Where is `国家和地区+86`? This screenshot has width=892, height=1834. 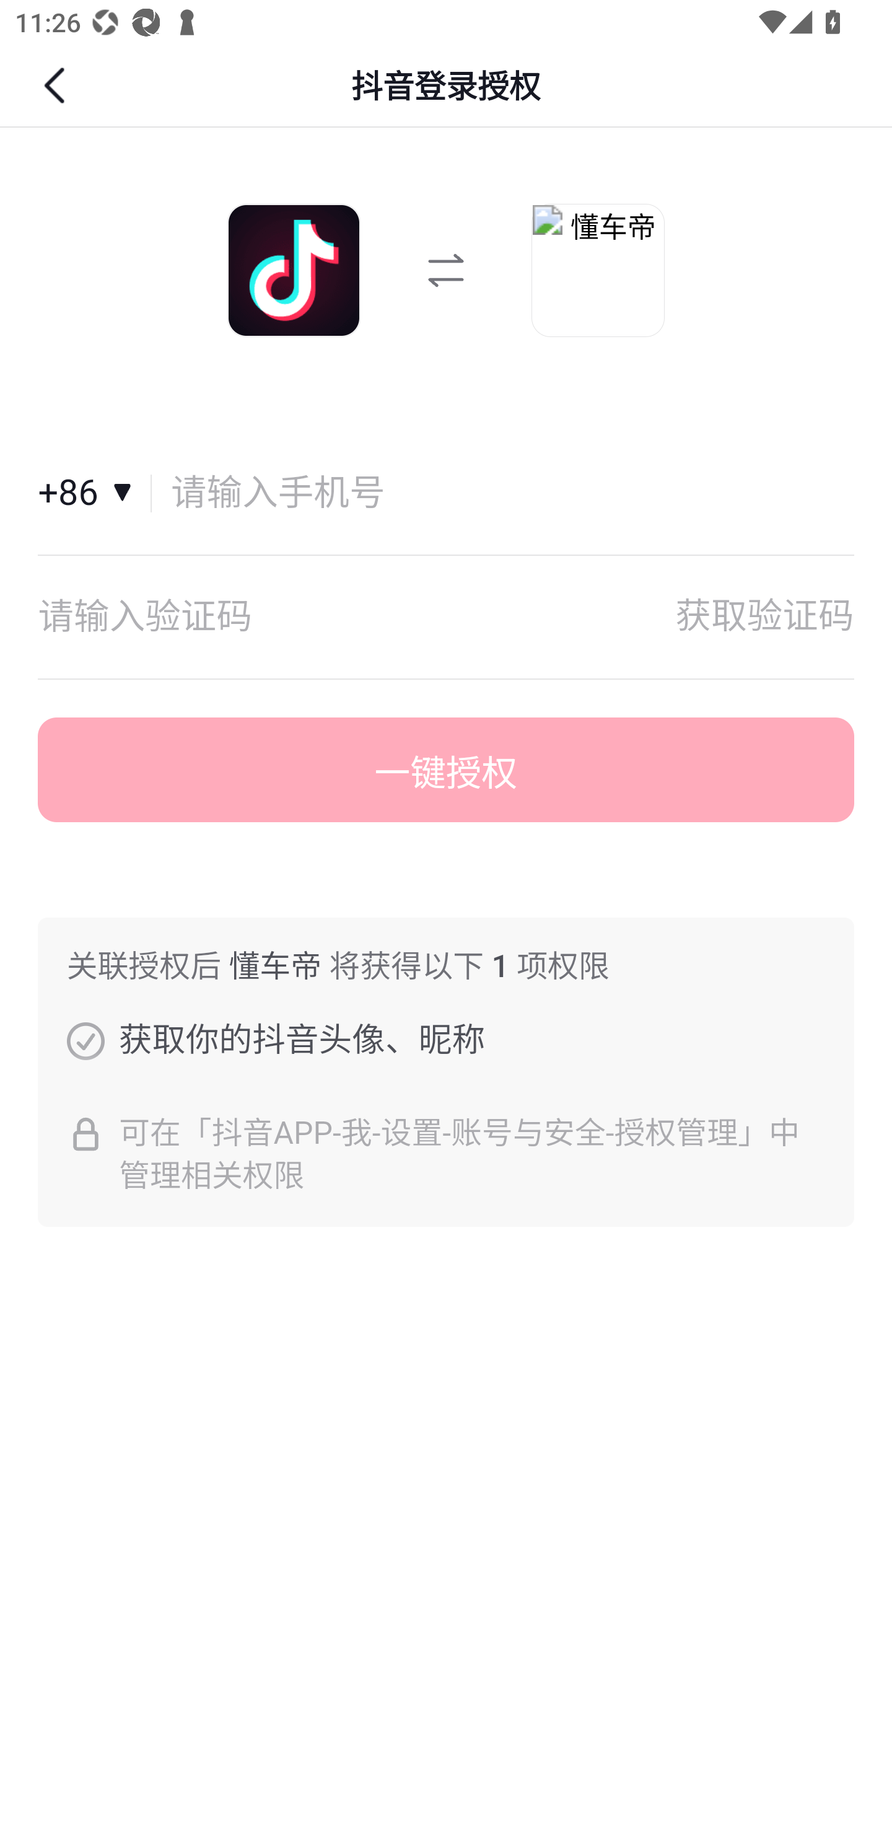
国家和地区+86 is located at coordinates (95, 493).